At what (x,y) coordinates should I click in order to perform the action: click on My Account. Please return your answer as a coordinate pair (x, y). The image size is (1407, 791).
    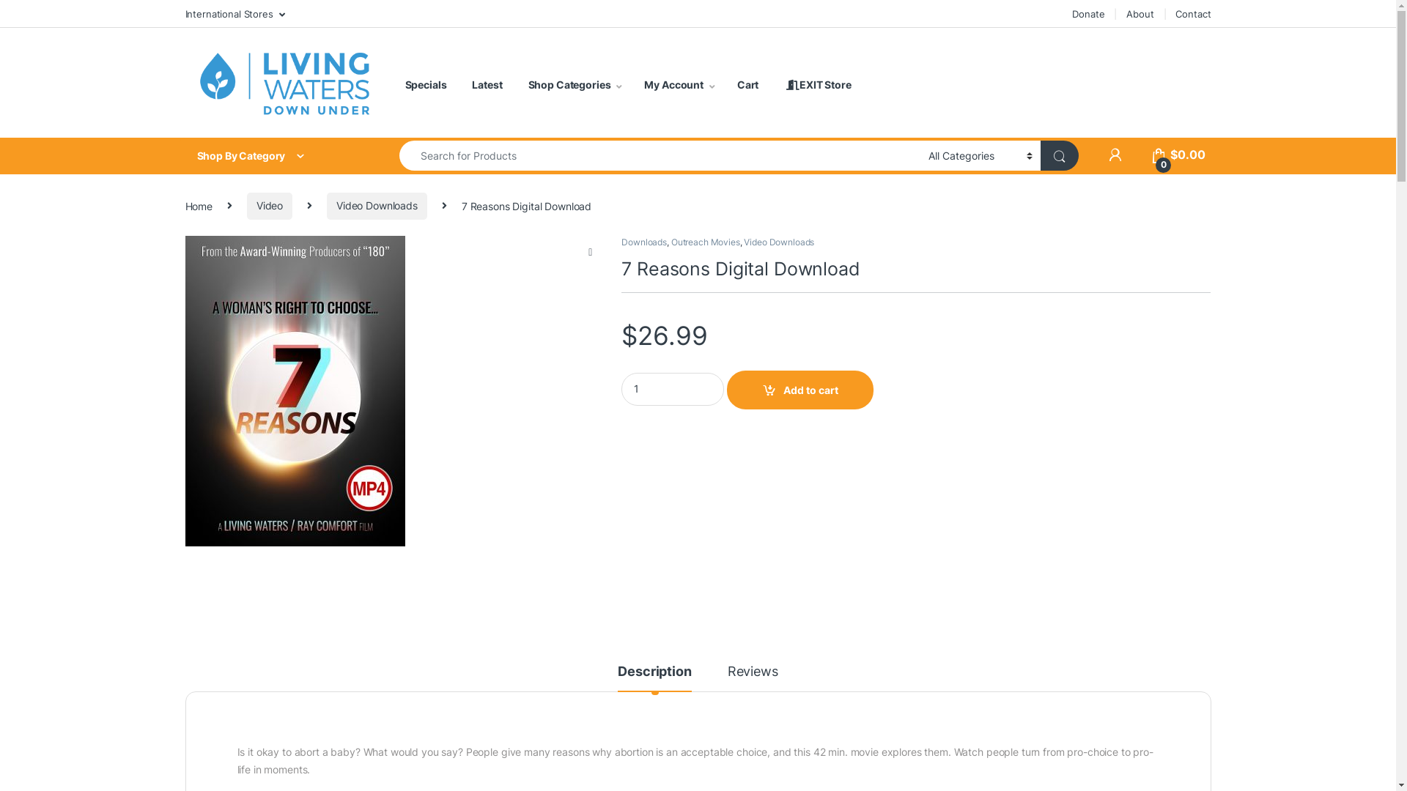
    Looking at the image, I should click on (679, 85).